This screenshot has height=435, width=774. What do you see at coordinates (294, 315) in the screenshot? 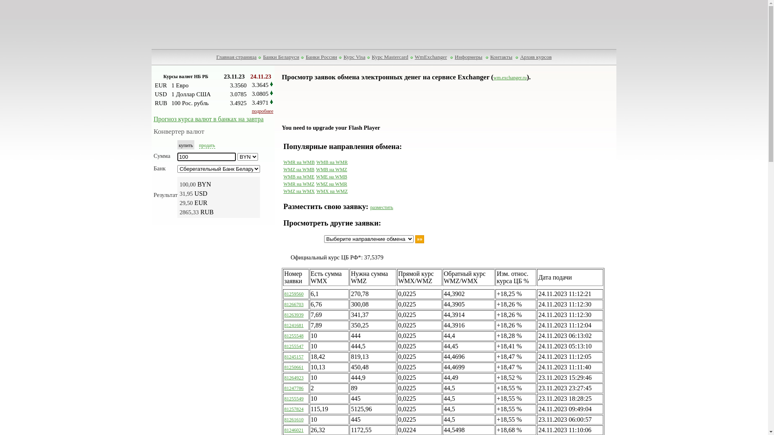
I see `81263939` at bounding box center [294, 315].